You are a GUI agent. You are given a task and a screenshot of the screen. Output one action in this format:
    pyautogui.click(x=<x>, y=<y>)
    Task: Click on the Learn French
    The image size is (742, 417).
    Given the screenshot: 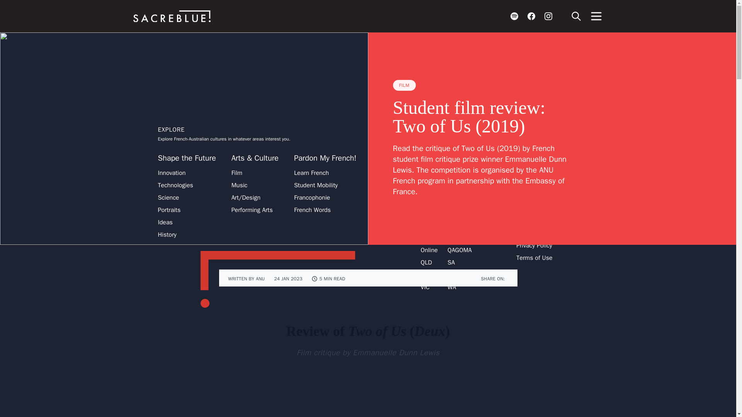 What is the action you would take?
    pyautogui.click(x=311, y=173)
    